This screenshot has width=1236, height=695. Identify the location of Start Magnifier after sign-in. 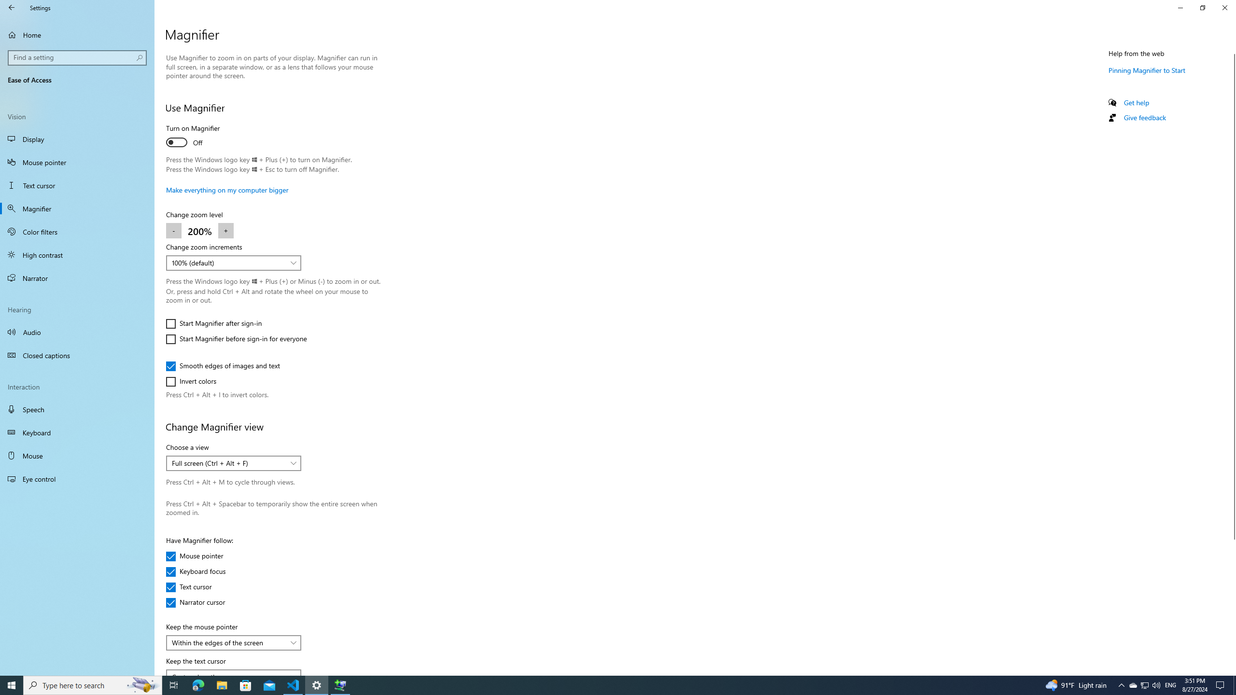
(213, 323).